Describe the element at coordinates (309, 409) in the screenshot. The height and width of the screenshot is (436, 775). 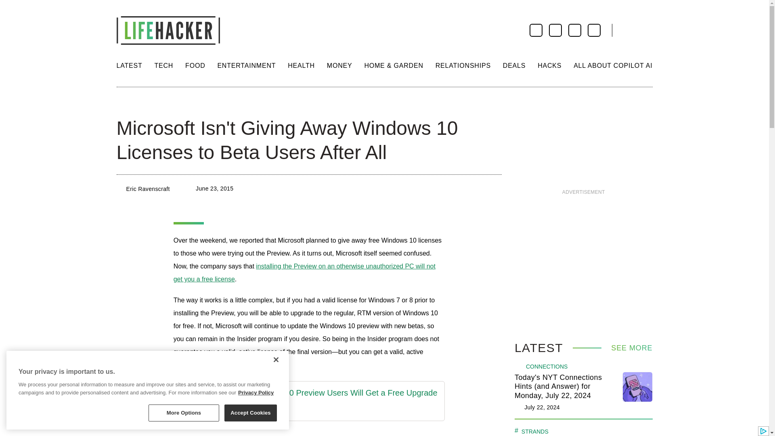
I see `open in a new window` at that location.